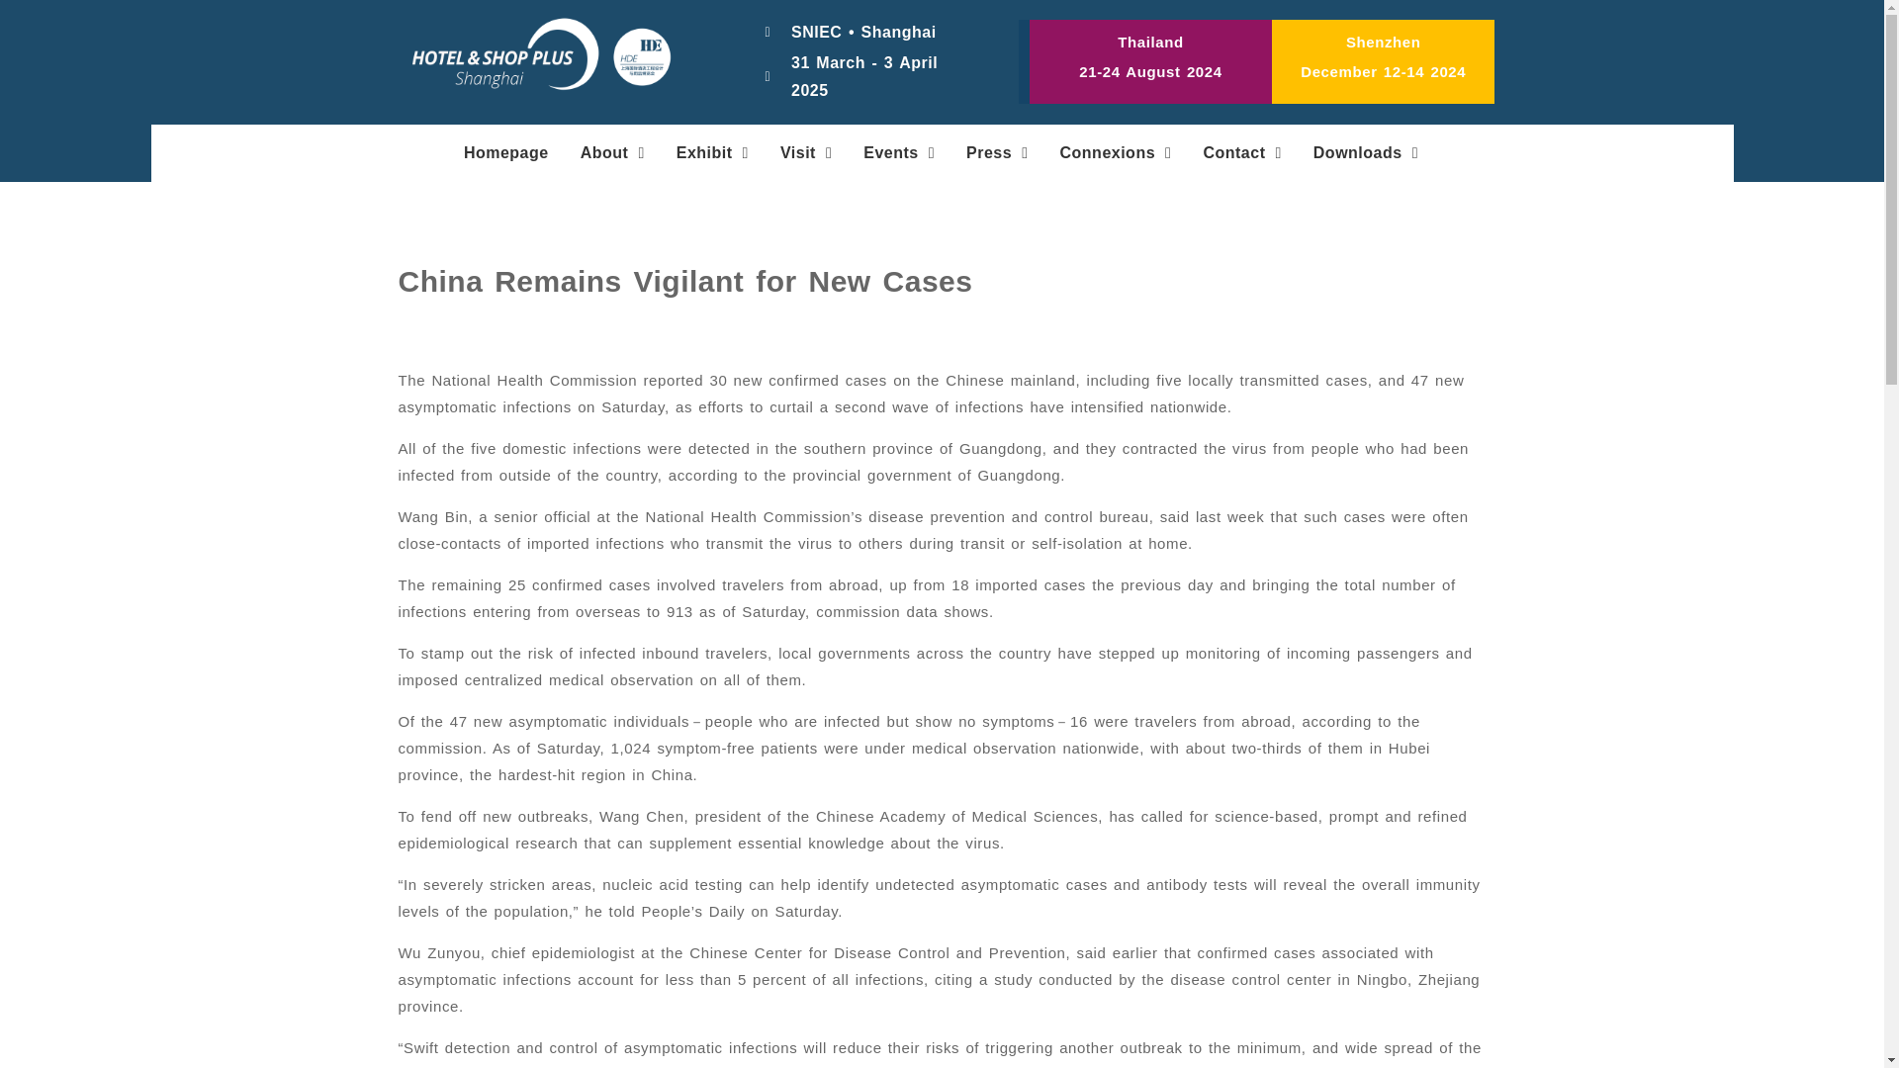 Image resolution: width=1899 pixels, height=1068 pixels. What do you see at coordinates (712, 152) in the screenshot?
I see `Exhibit` at bounding box center [712, 152].